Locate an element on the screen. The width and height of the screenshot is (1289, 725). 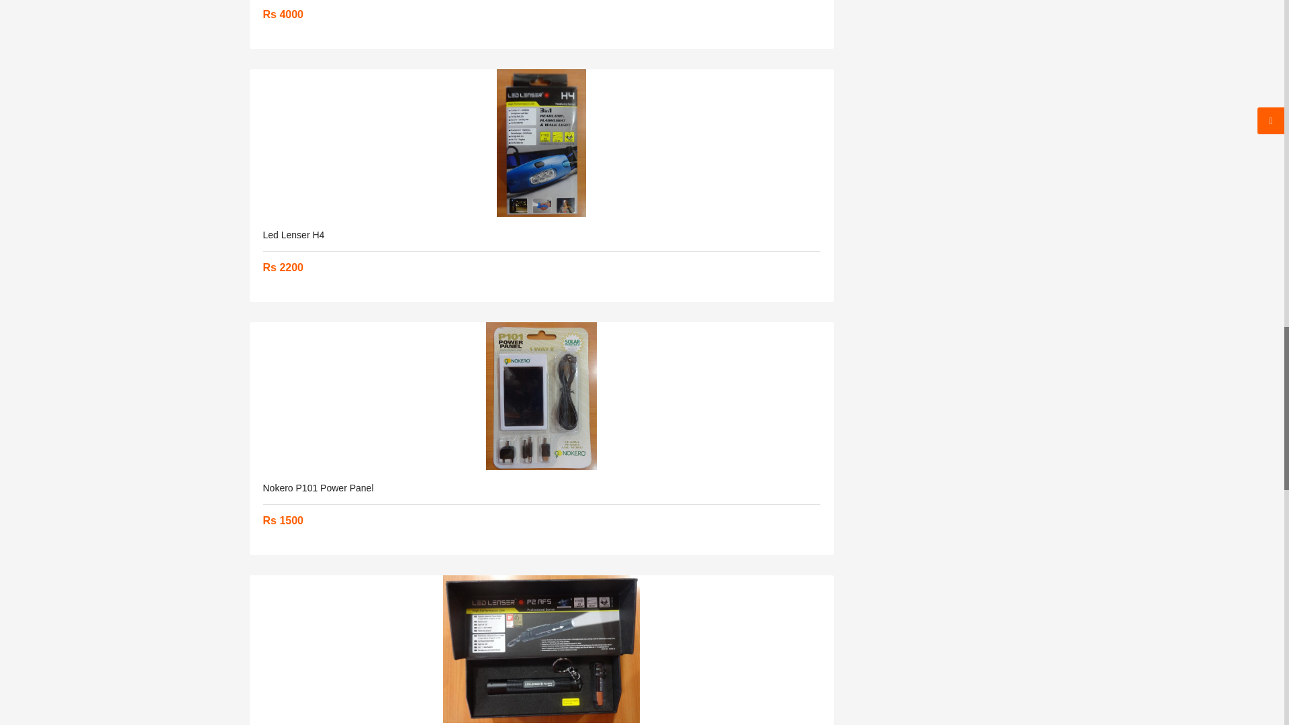
Led Lenser H4 is located at coordinates (293, 235).